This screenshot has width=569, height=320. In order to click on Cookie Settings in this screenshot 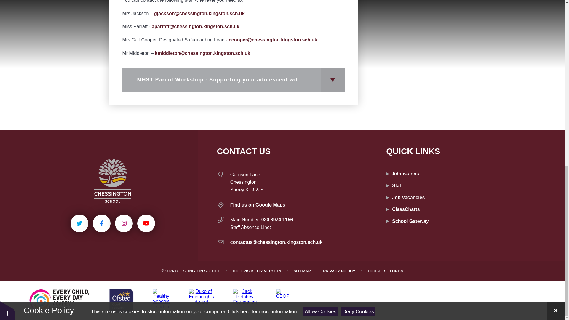, I will do `click(385, 271)`.